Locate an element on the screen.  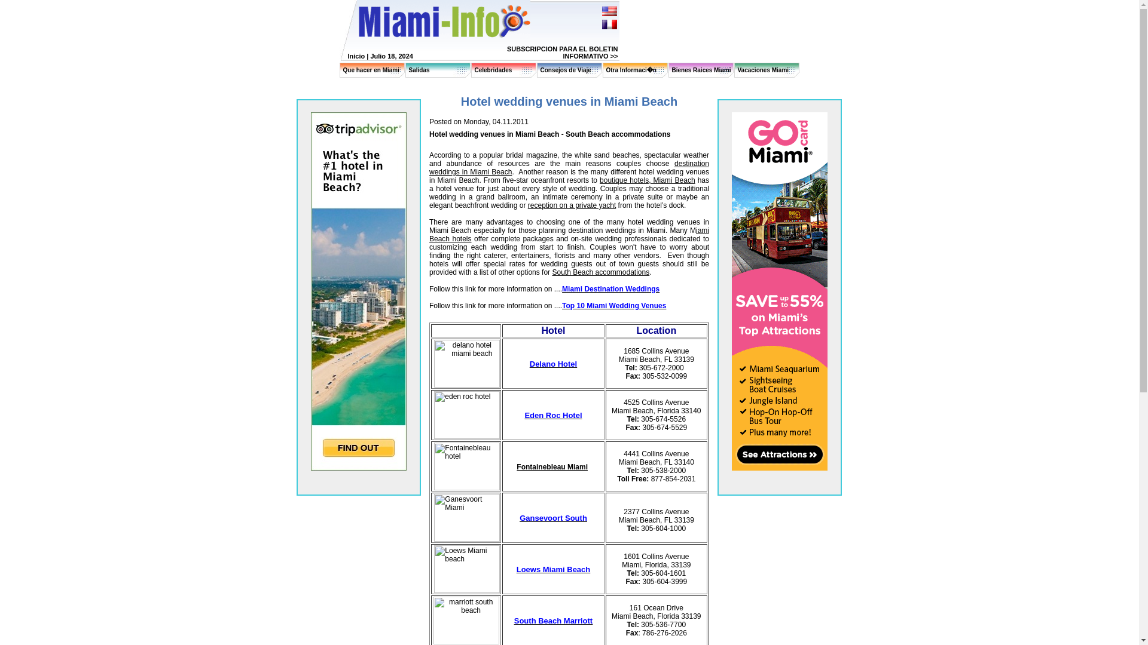
Que hacer en Miami is located at coordinates (371, 70).